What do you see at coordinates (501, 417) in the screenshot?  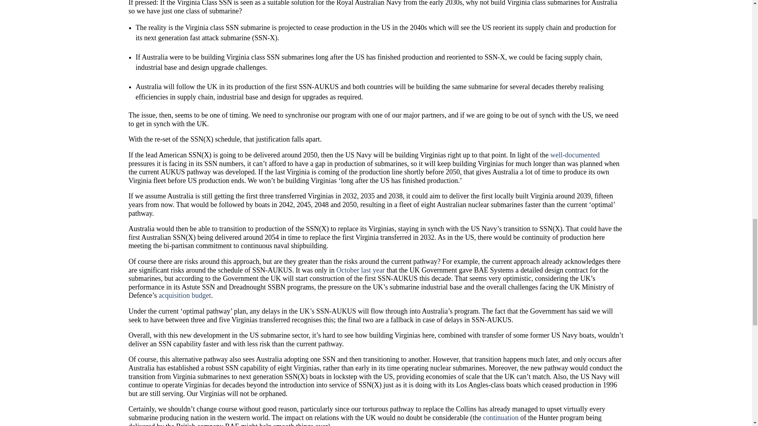 I see `continuation` at bounding box center [501, 417].